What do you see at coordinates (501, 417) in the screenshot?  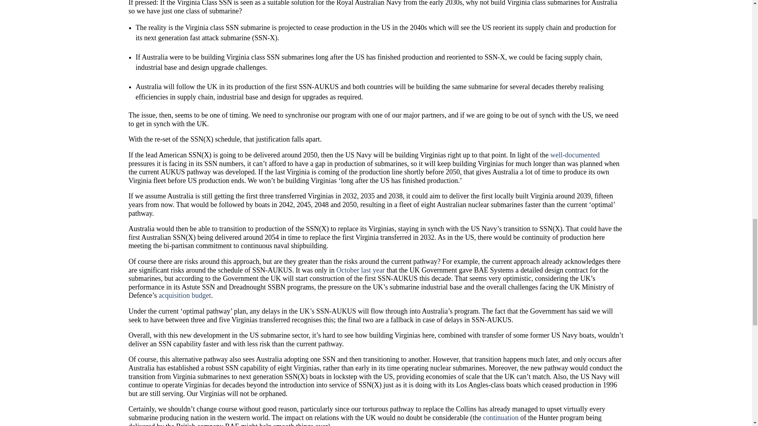 I see `continuation` at bounding box center [501, 417].